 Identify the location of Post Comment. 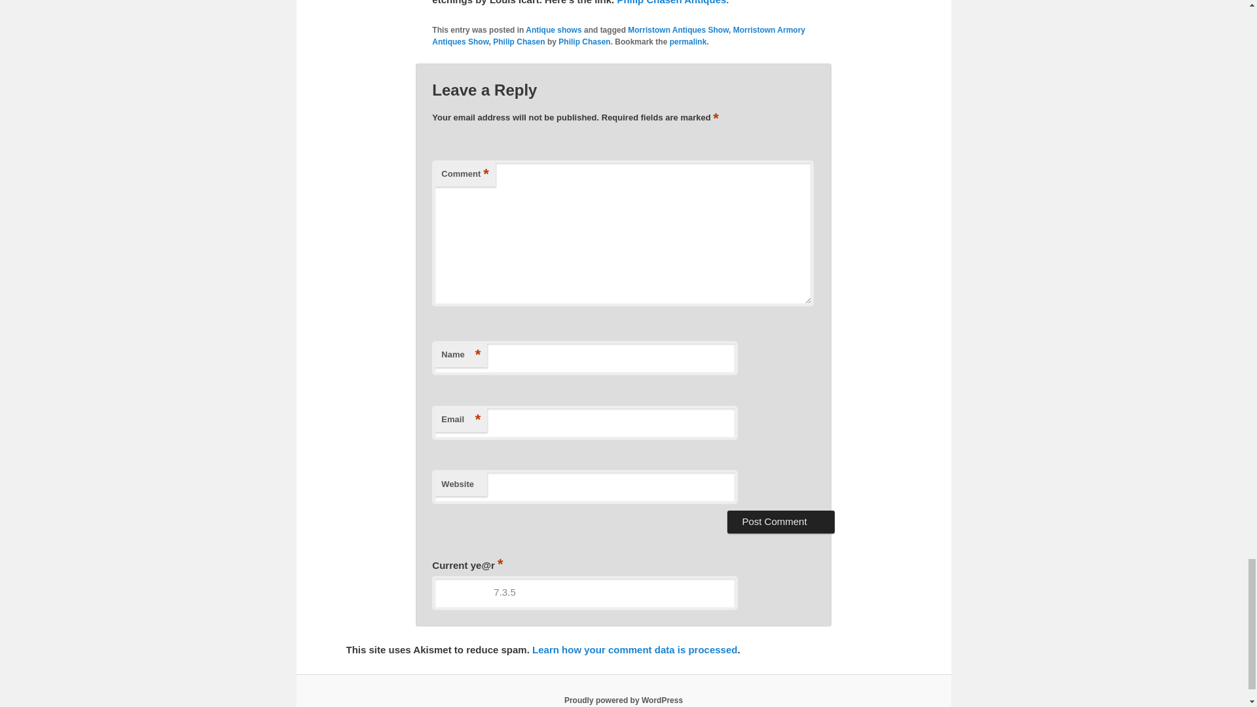
(780, 521).